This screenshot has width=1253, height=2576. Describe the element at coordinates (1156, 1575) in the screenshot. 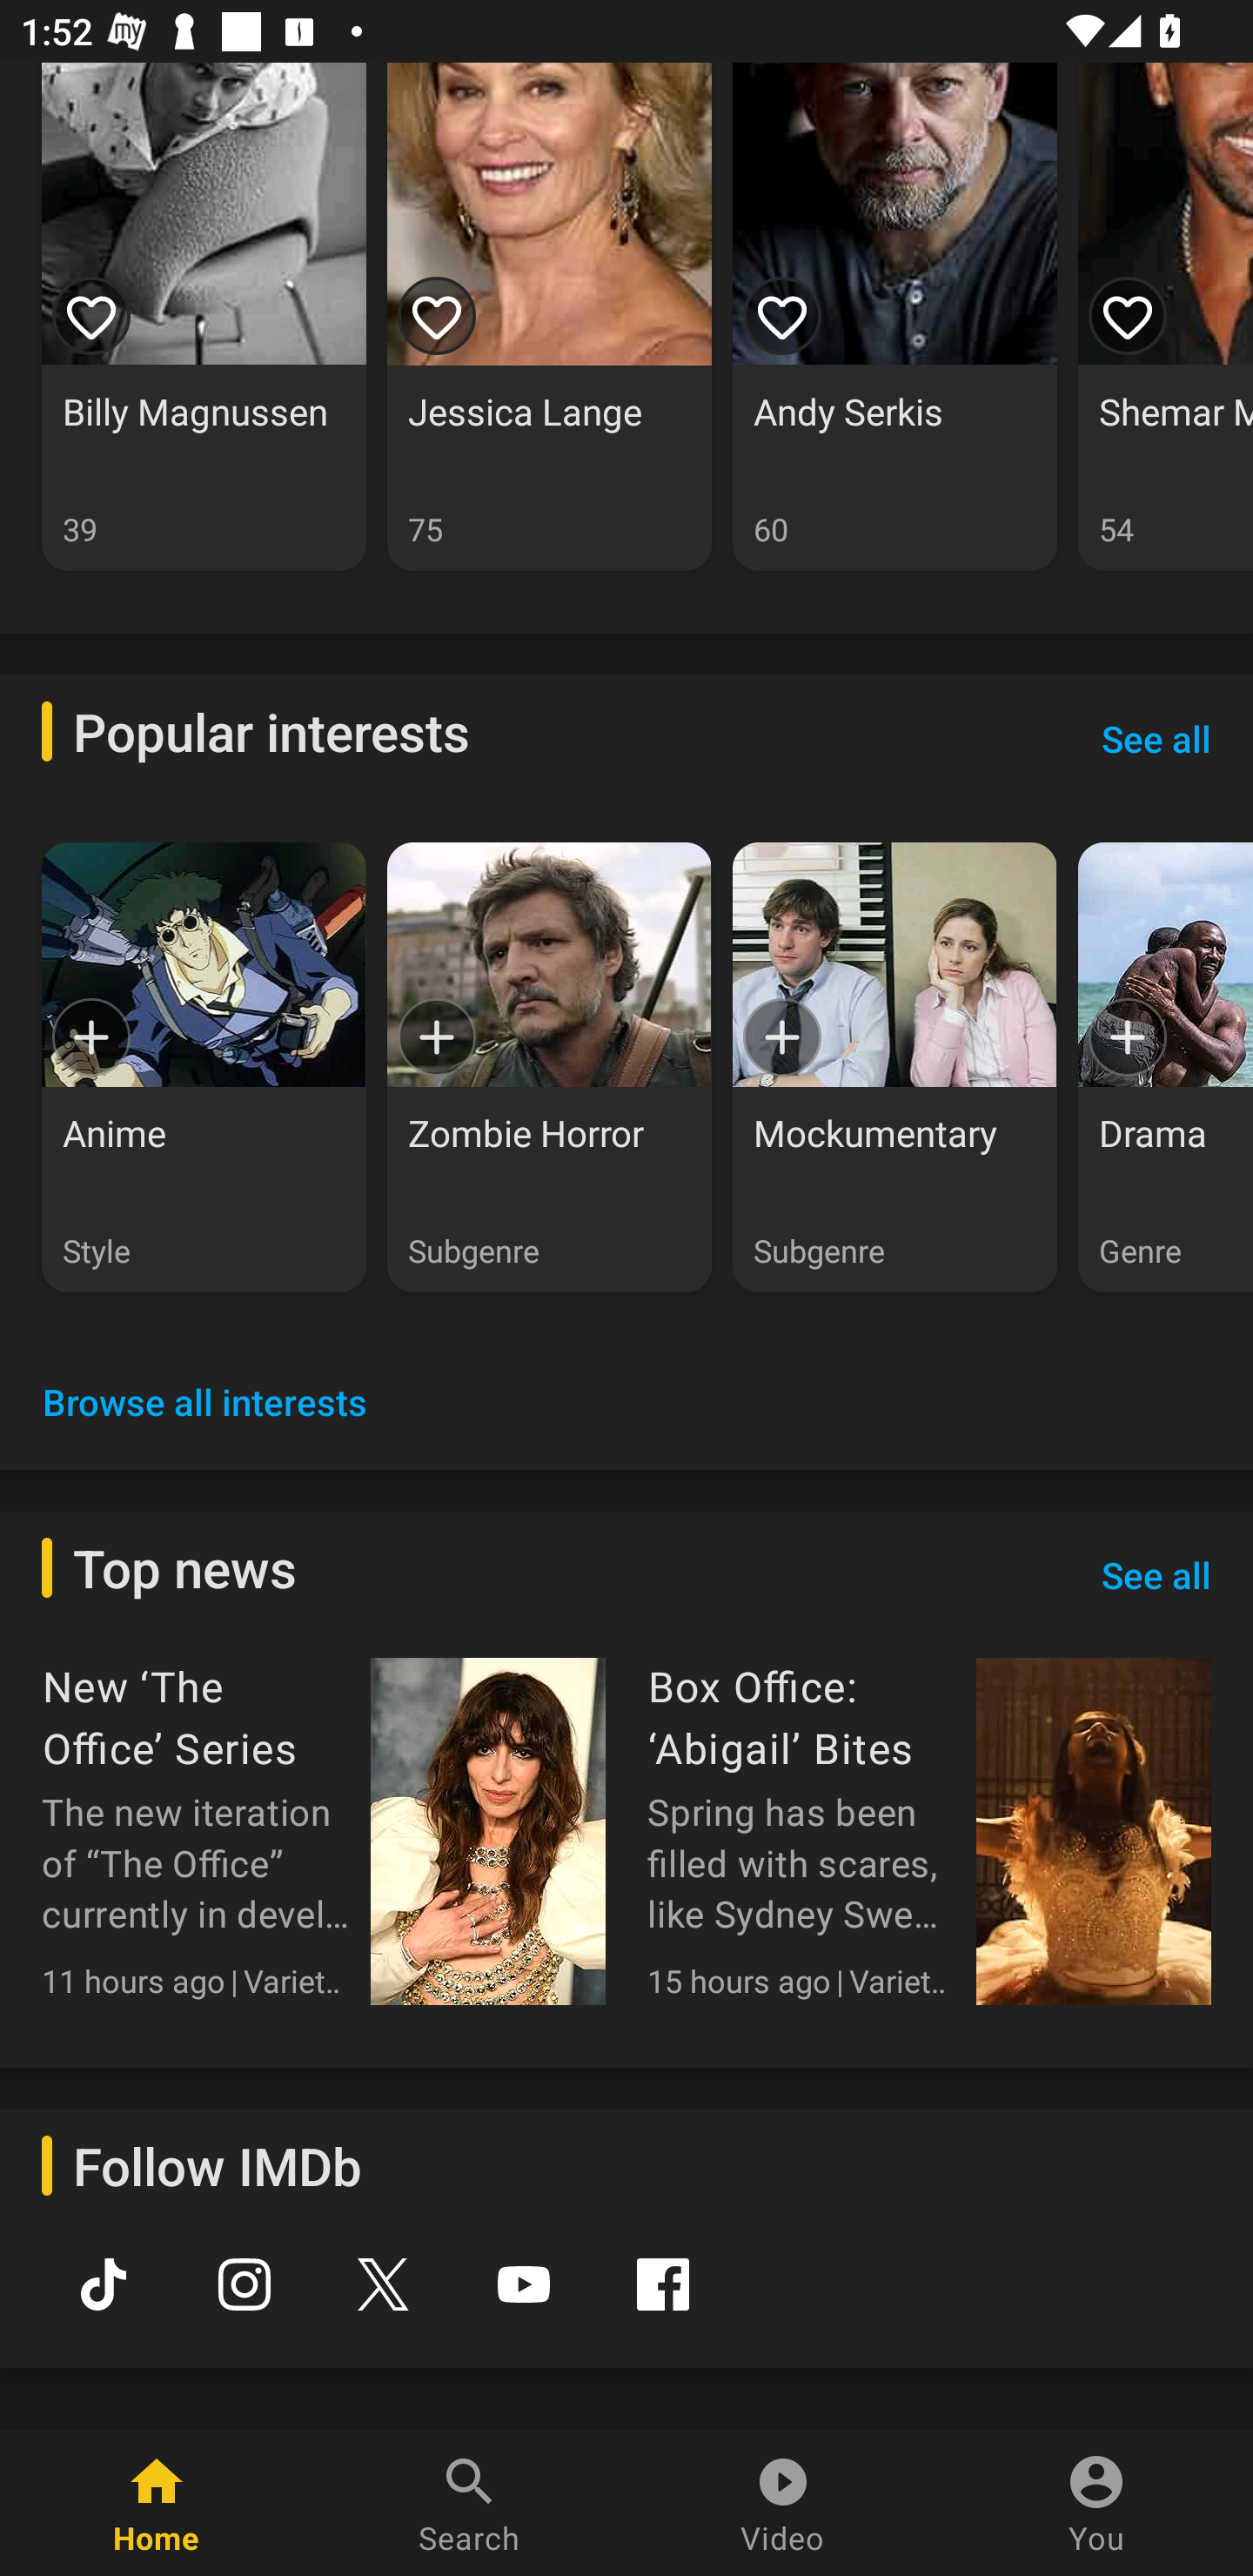

I see `See all See all Top news` at that location.